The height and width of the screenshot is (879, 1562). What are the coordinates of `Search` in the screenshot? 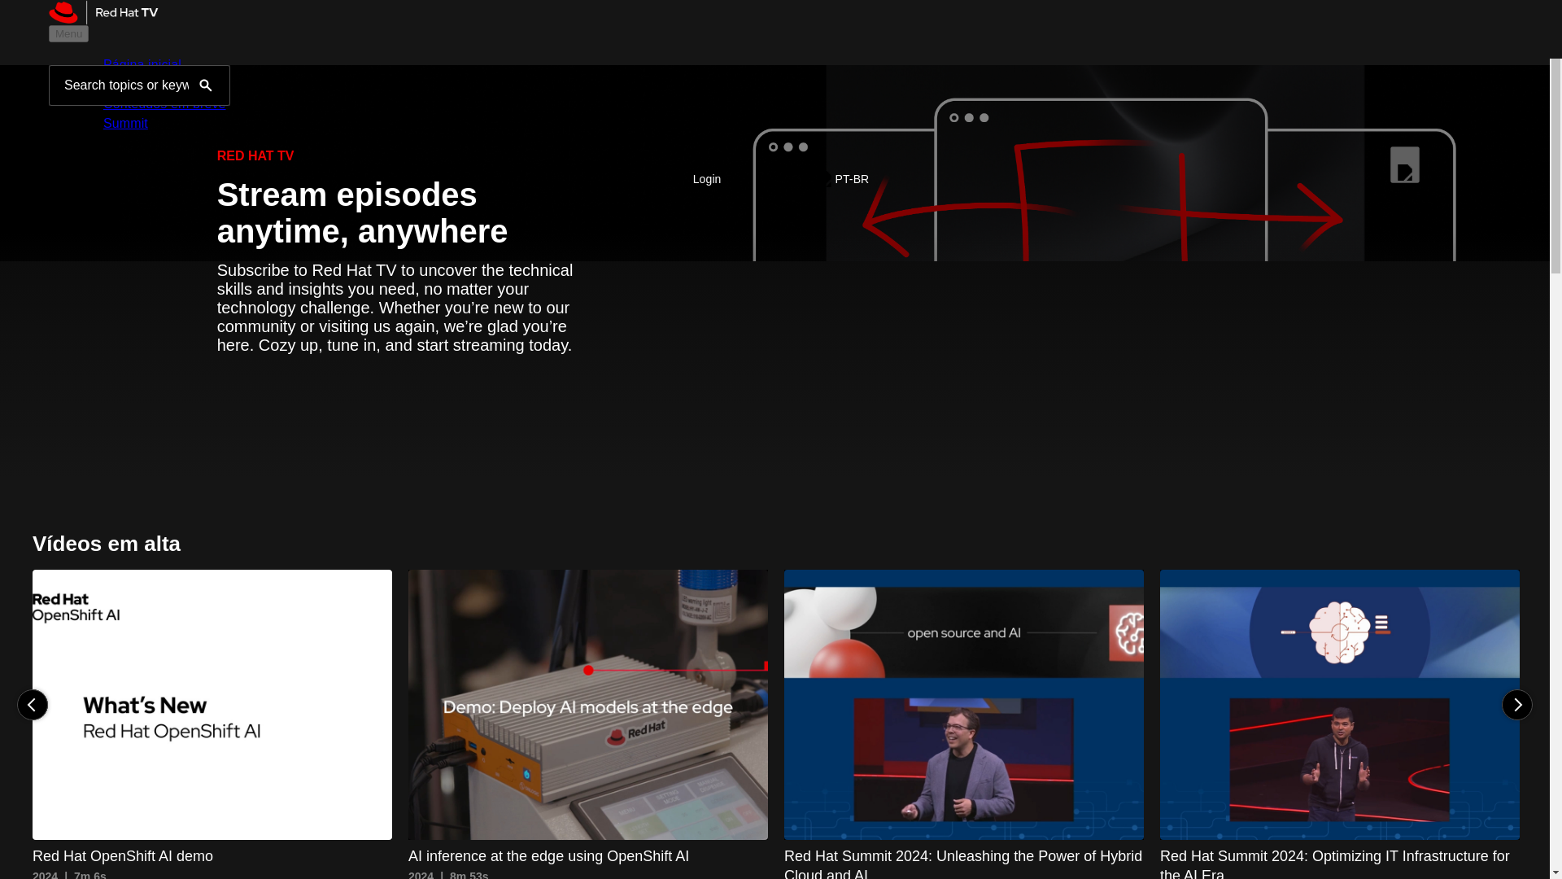 It's located at (399, 212).